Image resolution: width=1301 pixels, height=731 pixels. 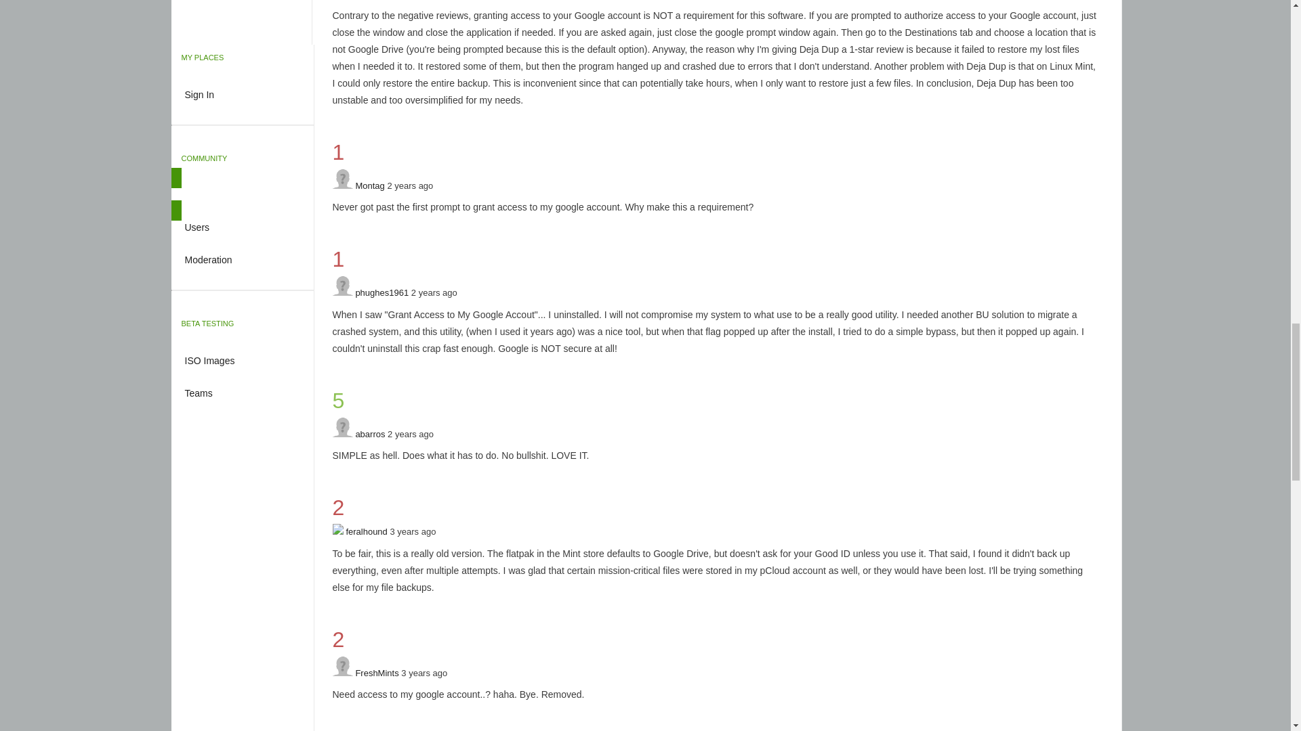 I want to click on Montag, so click(x=369, y=184).